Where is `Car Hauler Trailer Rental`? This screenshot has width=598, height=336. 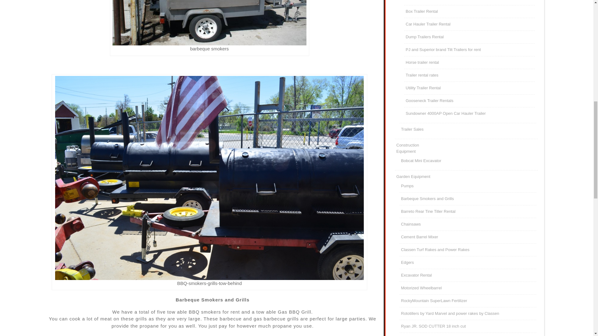
Car Hauler Trailer Rental is located at coordinates (428, 24).